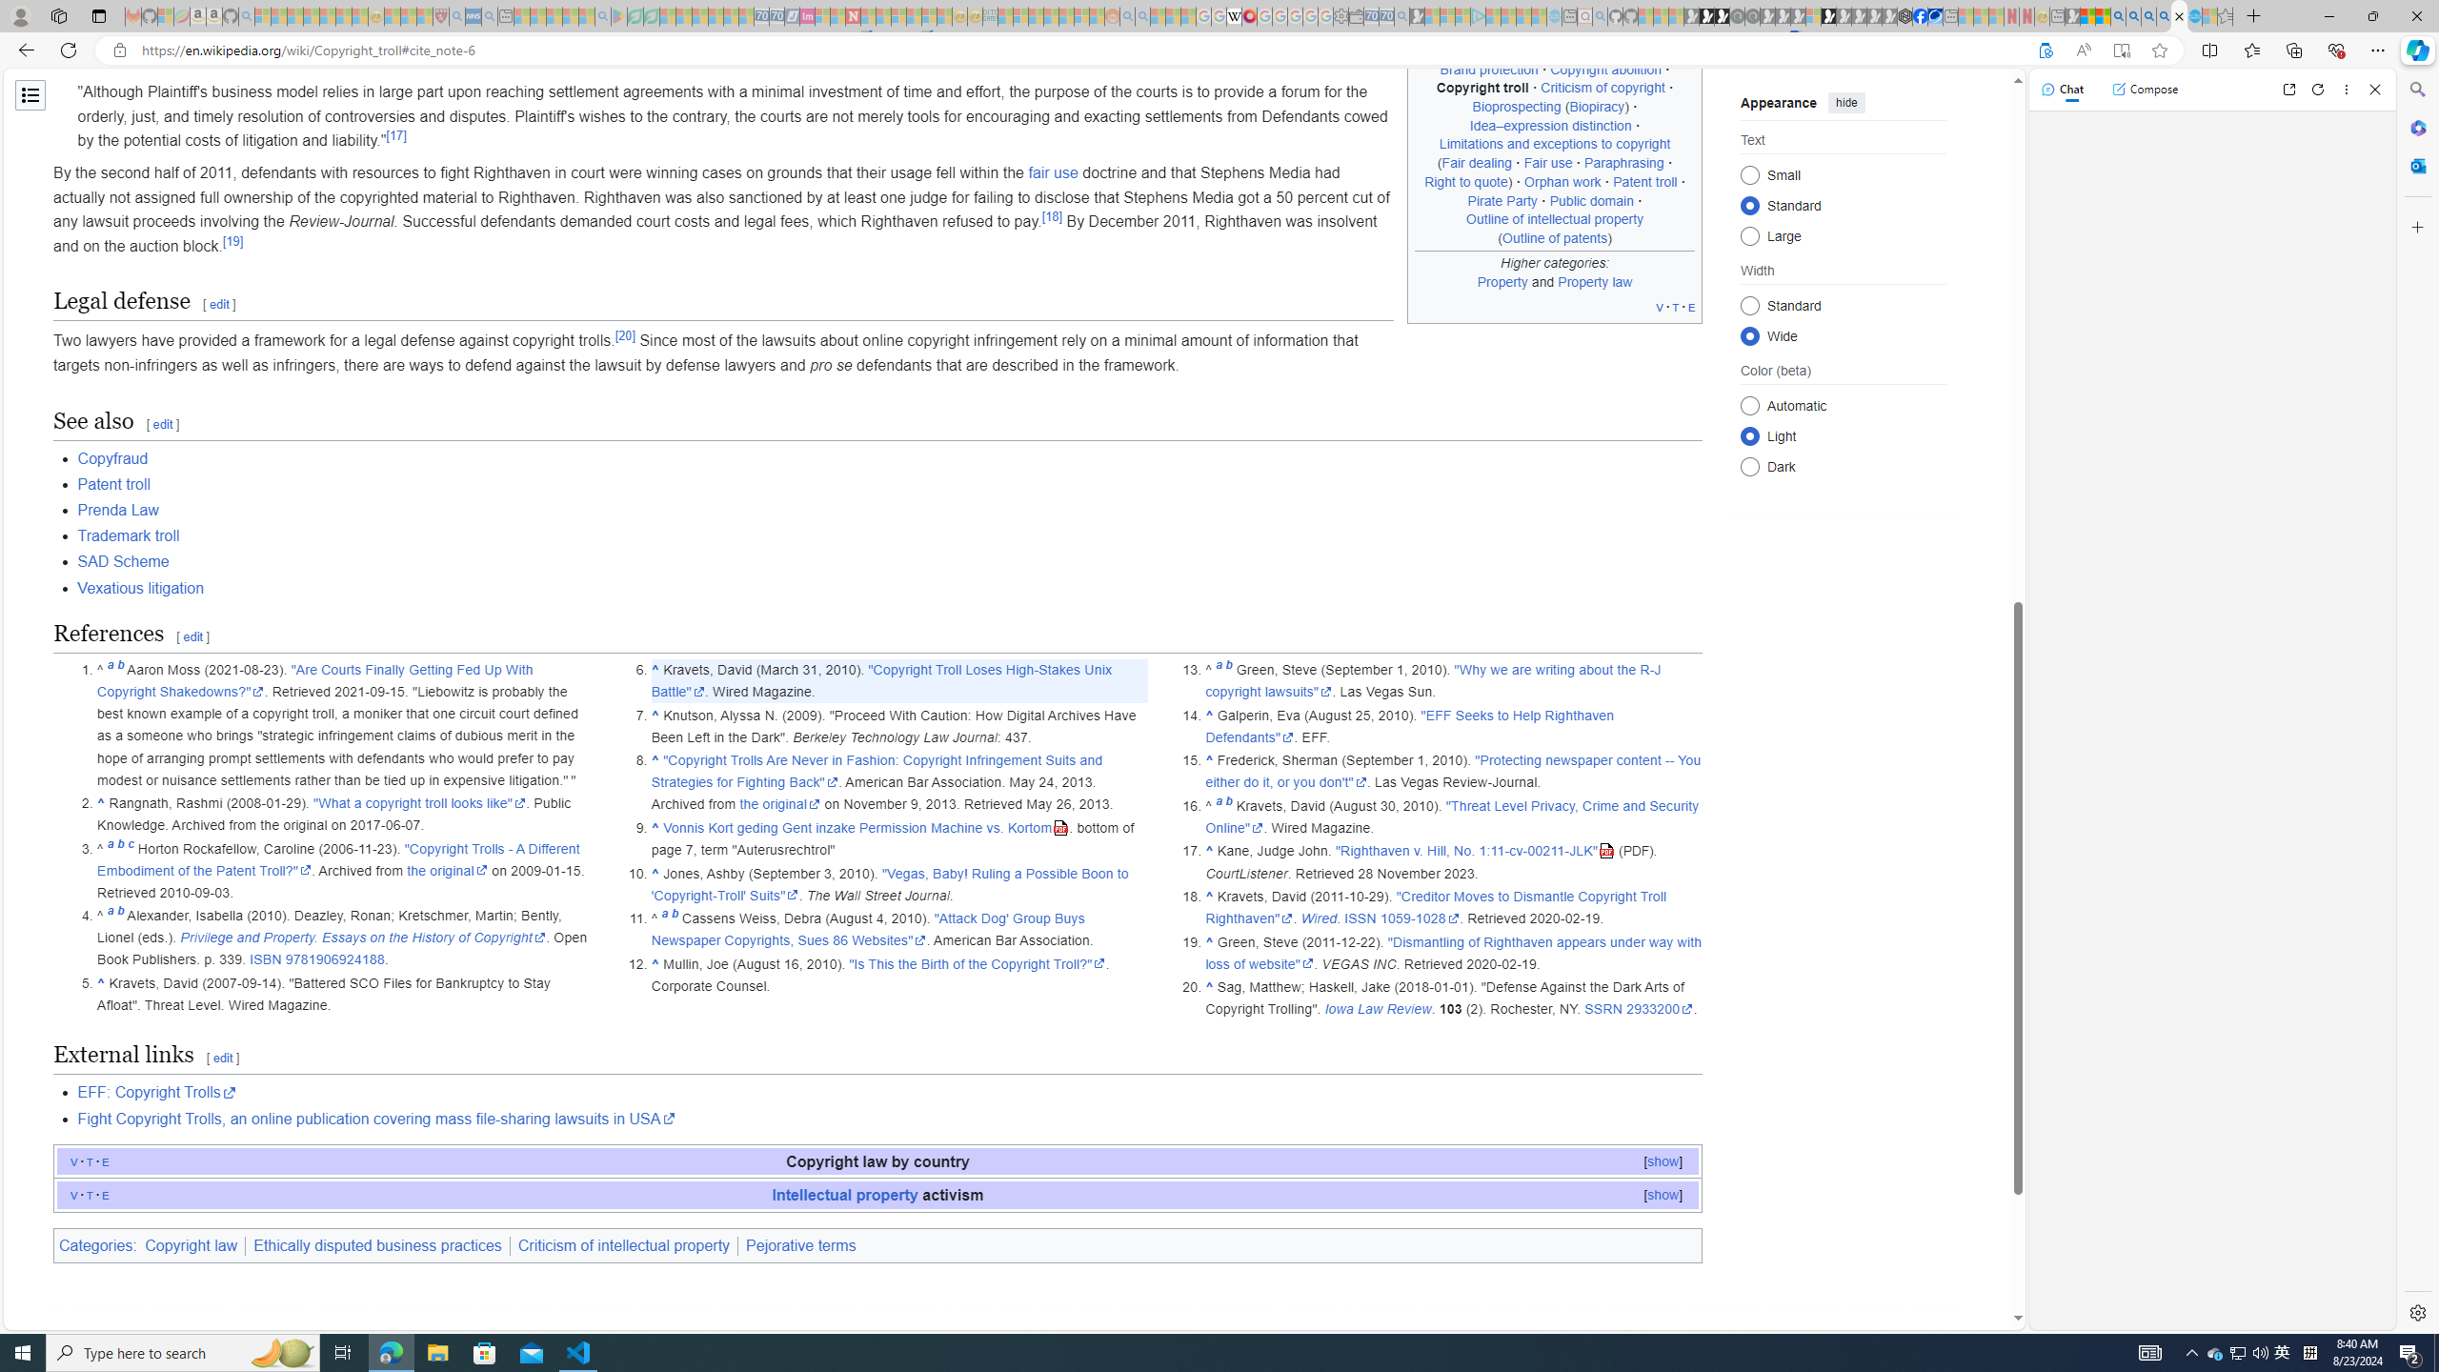  Describe the element at coordinates (130, 848) in the screenshot. I see `c` at that location.